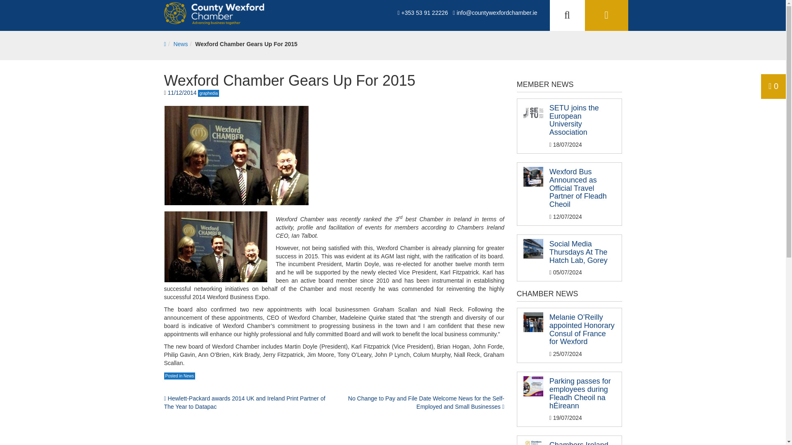 This screenshot has height=445, width=792. Describe the element at coordinates (246, 44) in the screenshot. I see `Wexford Chamber Gears Up For 2015` at that location.